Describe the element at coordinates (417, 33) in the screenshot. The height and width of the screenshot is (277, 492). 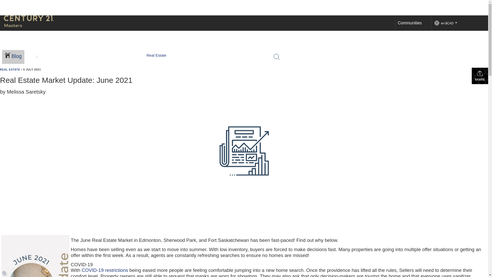
I see `South Fort Meadows` at that location.